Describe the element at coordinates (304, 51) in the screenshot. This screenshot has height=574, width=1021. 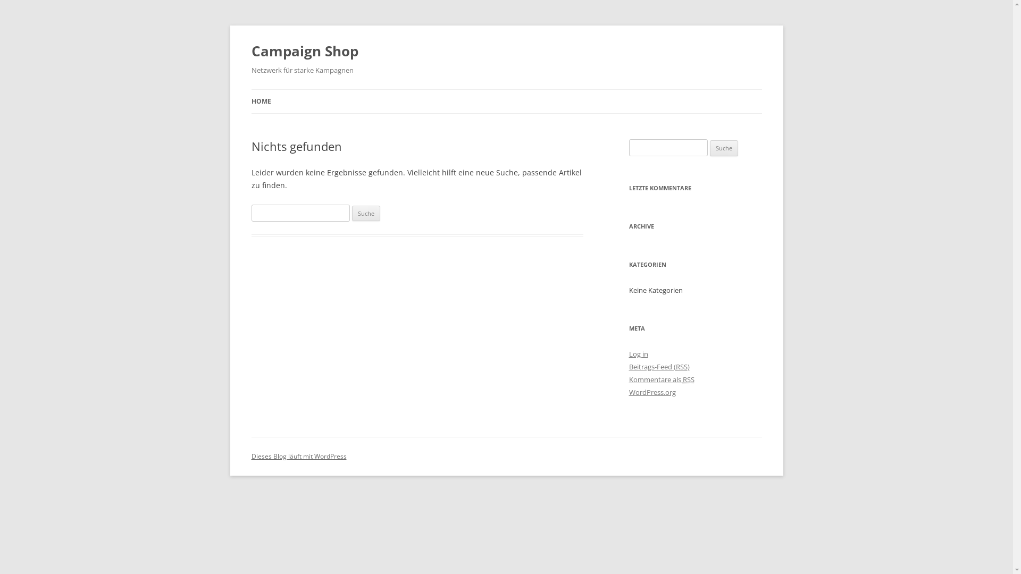
I see `Campaign Shop` at that location.